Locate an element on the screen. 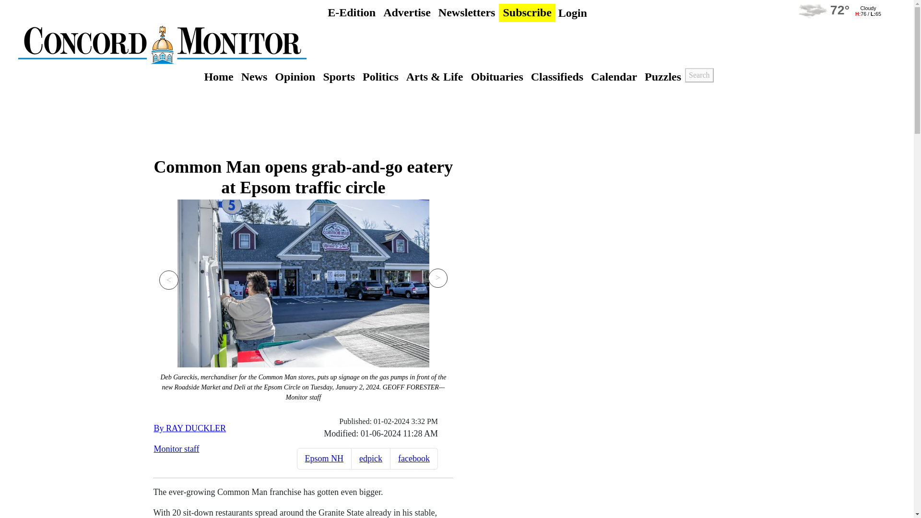 The width and height of the screenshot is (921, 518). Sports is located at coordinates (339, 77).